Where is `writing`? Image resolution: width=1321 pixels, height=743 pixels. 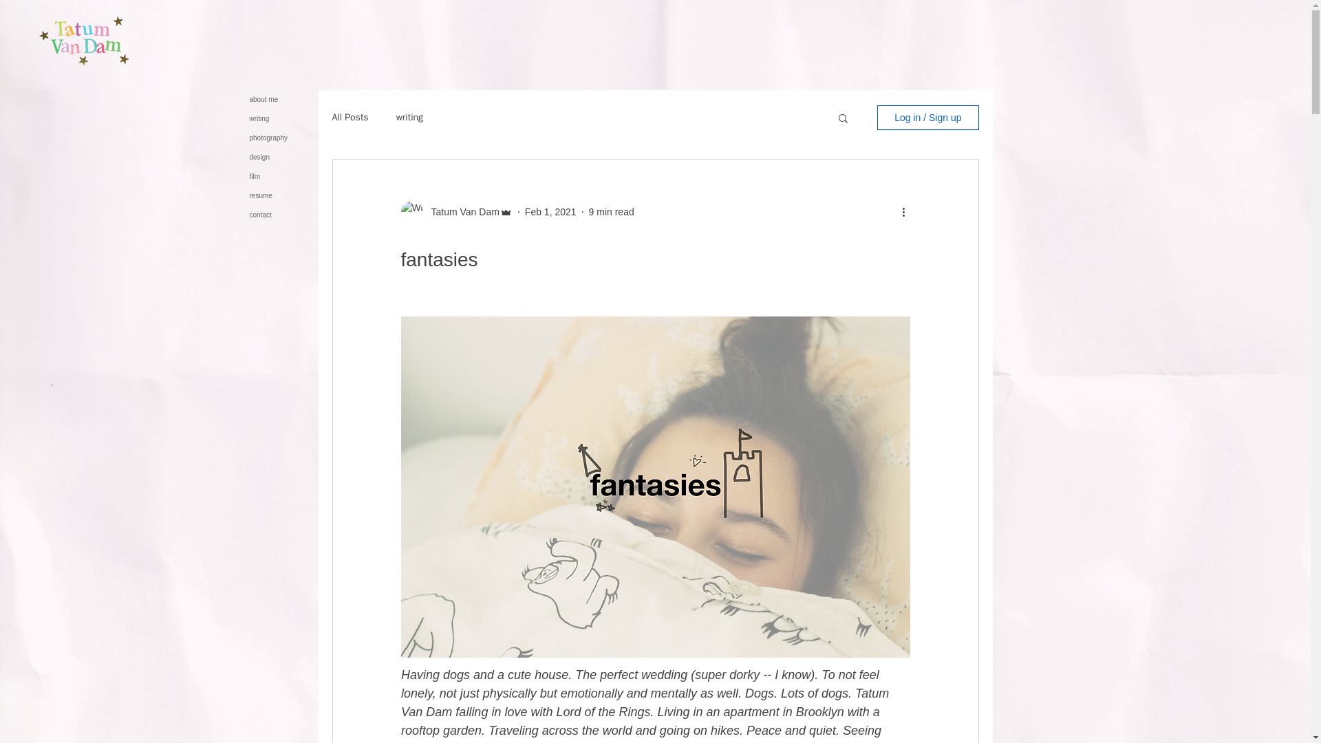
writing is located at coordinates (409, 118).